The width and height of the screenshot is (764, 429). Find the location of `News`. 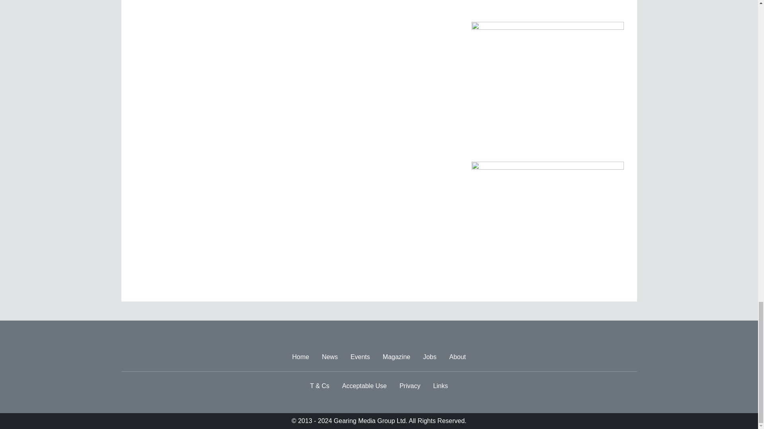

News is located at coordinates (329, 357).